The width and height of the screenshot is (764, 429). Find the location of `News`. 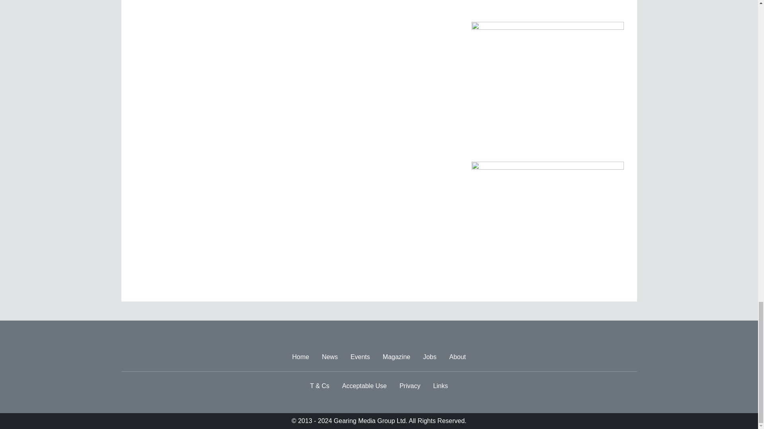

News is located at coordinates (329, 357).